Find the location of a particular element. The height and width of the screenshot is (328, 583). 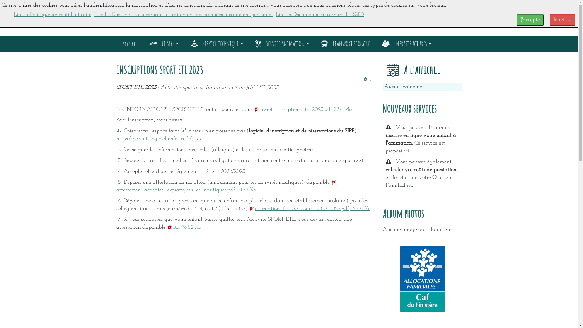

Service animation is located at coordinates (282, 43).